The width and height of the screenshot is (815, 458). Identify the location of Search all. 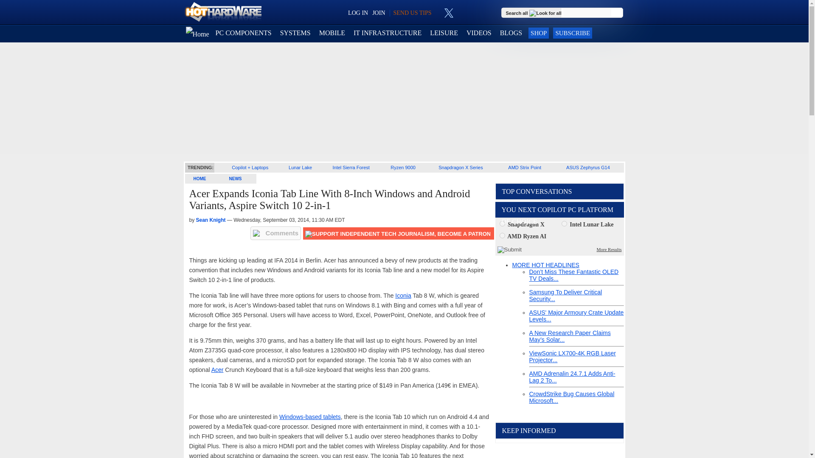
(534, 12).